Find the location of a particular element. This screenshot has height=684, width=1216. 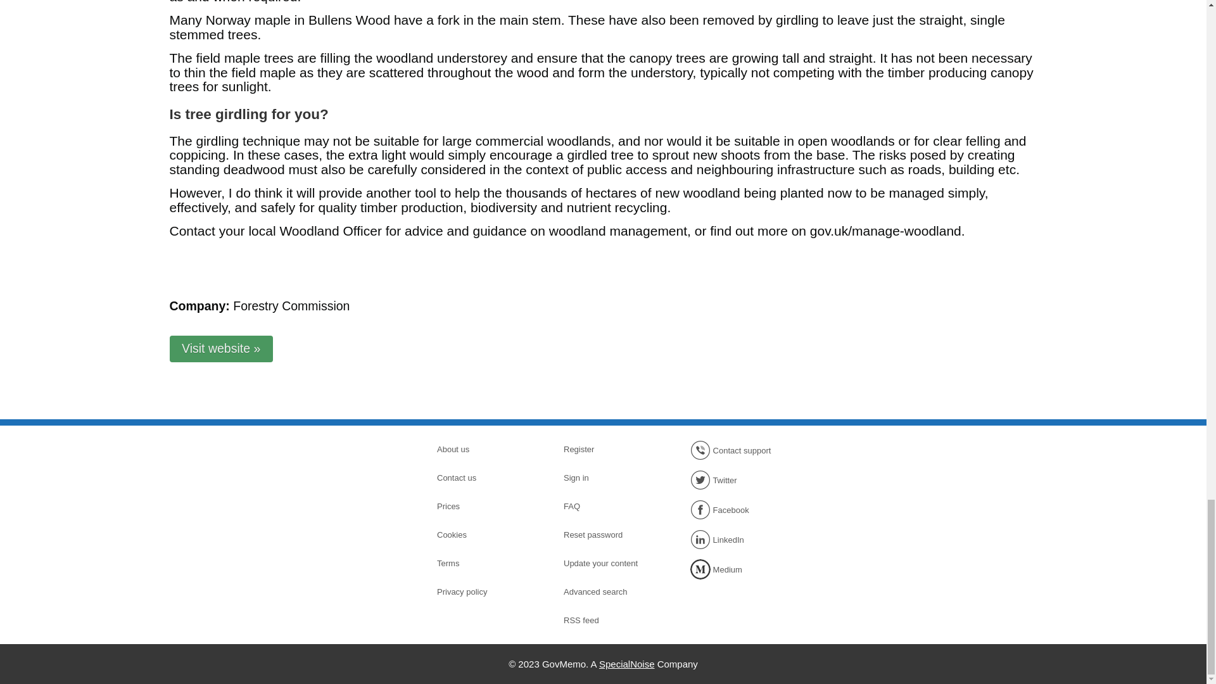

Terms is located at coordinates (481, 564).